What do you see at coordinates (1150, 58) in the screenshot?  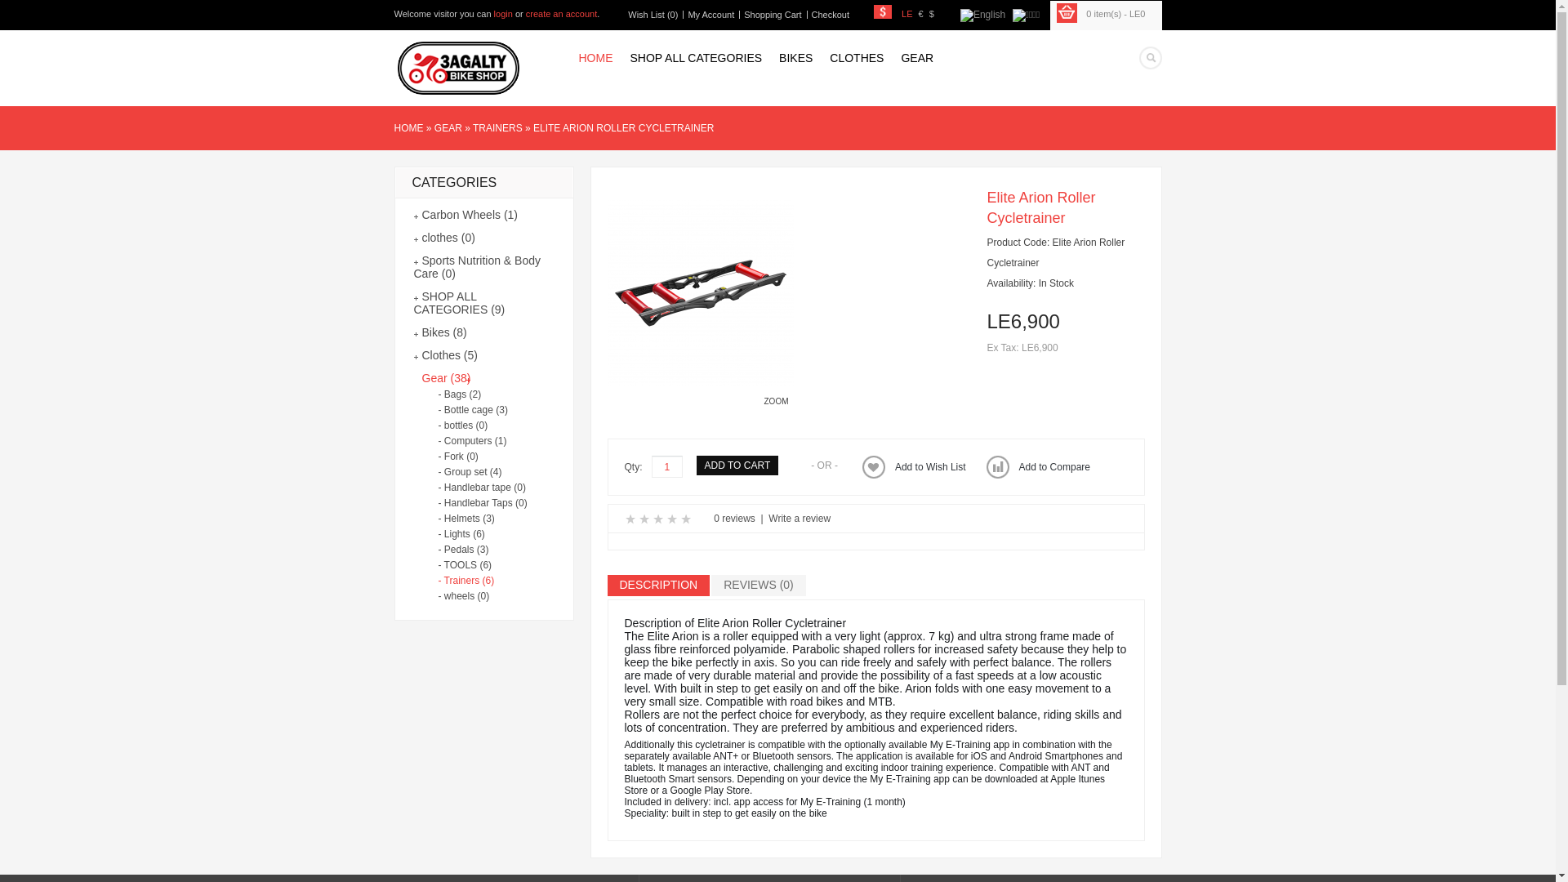 I see `Search` at bounding box center [1150, 58].